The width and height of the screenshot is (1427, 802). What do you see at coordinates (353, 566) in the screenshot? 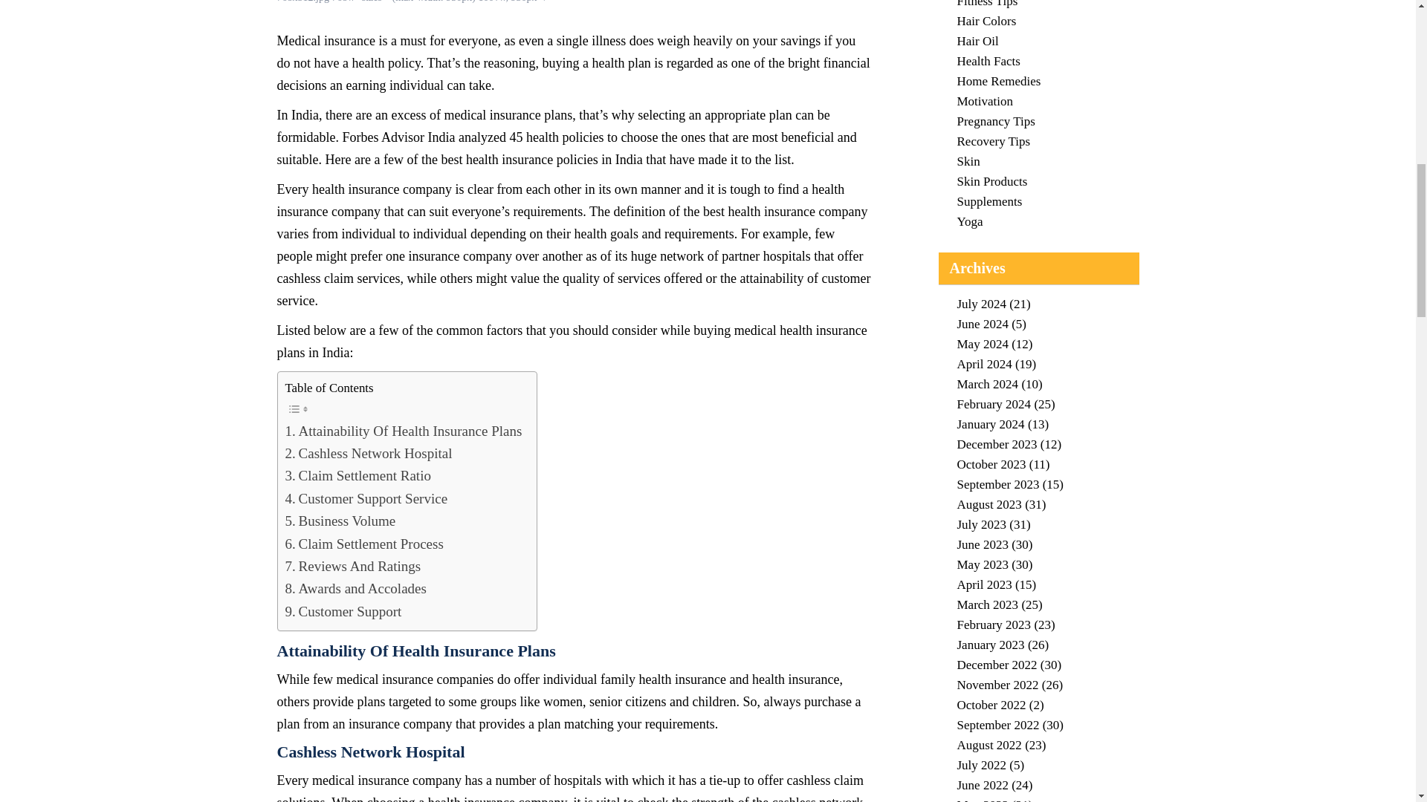
I see `Reviews And Ratings` at bounding box center [353, 566].